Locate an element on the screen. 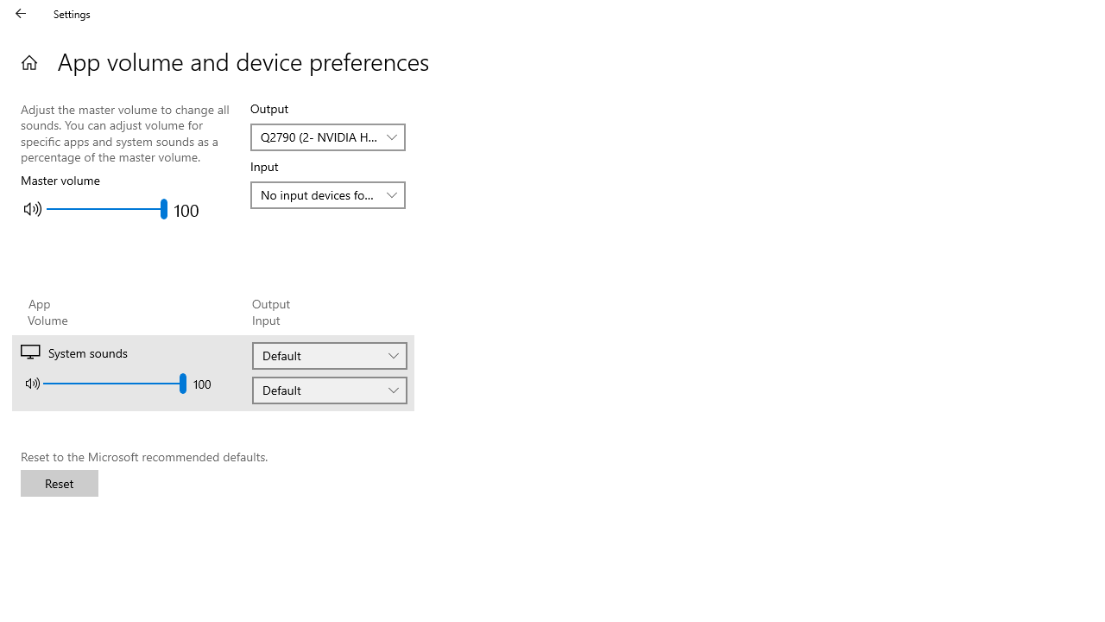 This screenshot has height=622, width=1105. Mute app is located at coordinates (32, 384).